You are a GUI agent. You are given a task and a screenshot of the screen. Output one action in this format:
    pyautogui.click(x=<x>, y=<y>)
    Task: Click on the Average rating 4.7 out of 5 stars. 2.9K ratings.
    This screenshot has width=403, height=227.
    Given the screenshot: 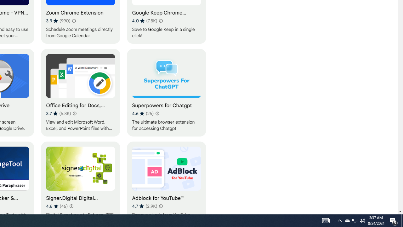 What is the action you would take?
    pyautogui.click(x=145, y=206)
    